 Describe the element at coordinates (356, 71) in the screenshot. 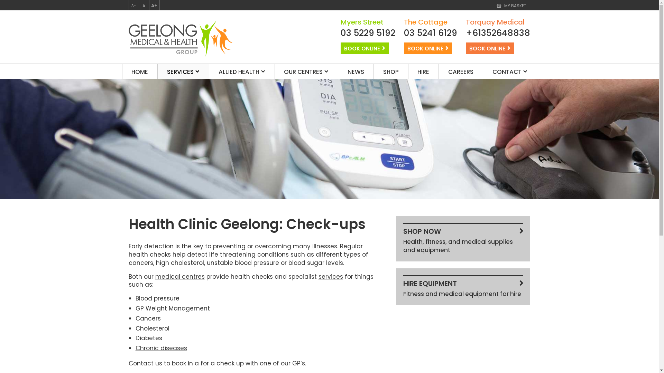

I see `NEWS` at that location.